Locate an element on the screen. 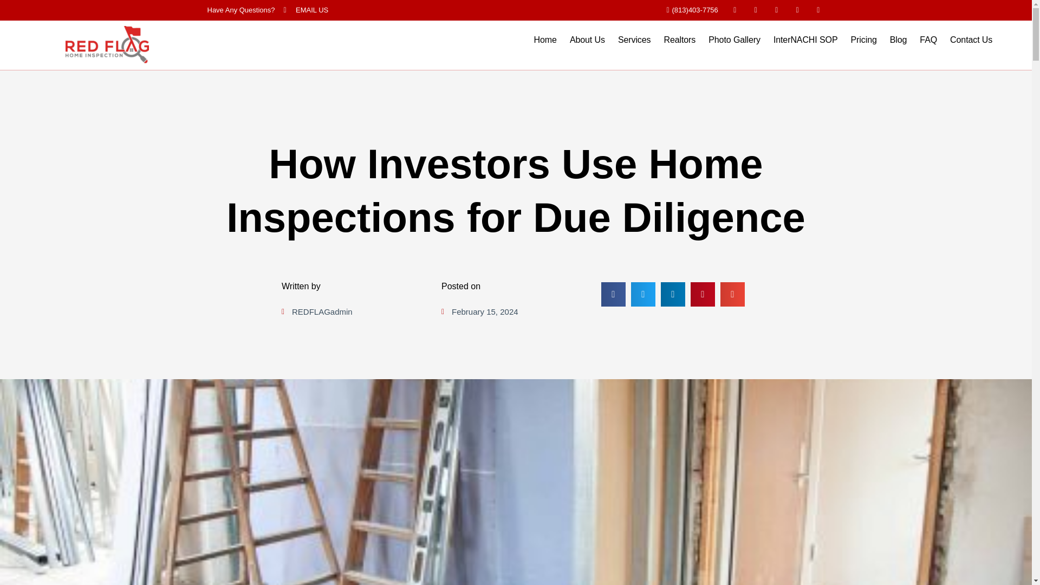  Blog is located at coordinates (898, 40).